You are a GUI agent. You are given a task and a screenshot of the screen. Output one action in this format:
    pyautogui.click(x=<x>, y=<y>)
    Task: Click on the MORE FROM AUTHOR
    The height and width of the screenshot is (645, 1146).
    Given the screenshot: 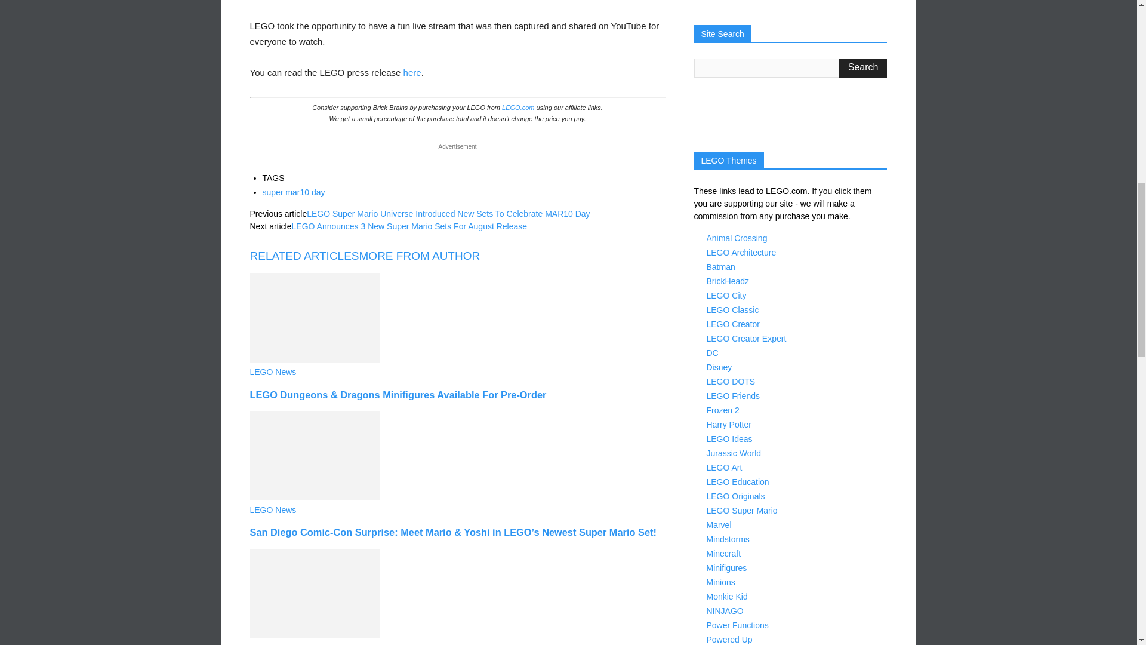 What is the action you would take?
    pyautogui.click(x=420, y=256)
    